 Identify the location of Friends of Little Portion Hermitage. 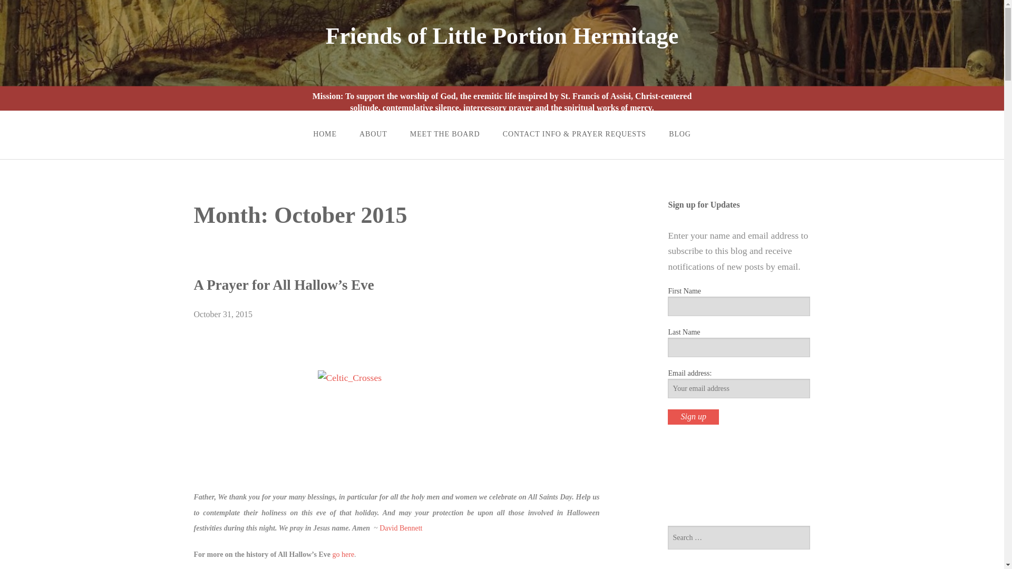
(502, 36).